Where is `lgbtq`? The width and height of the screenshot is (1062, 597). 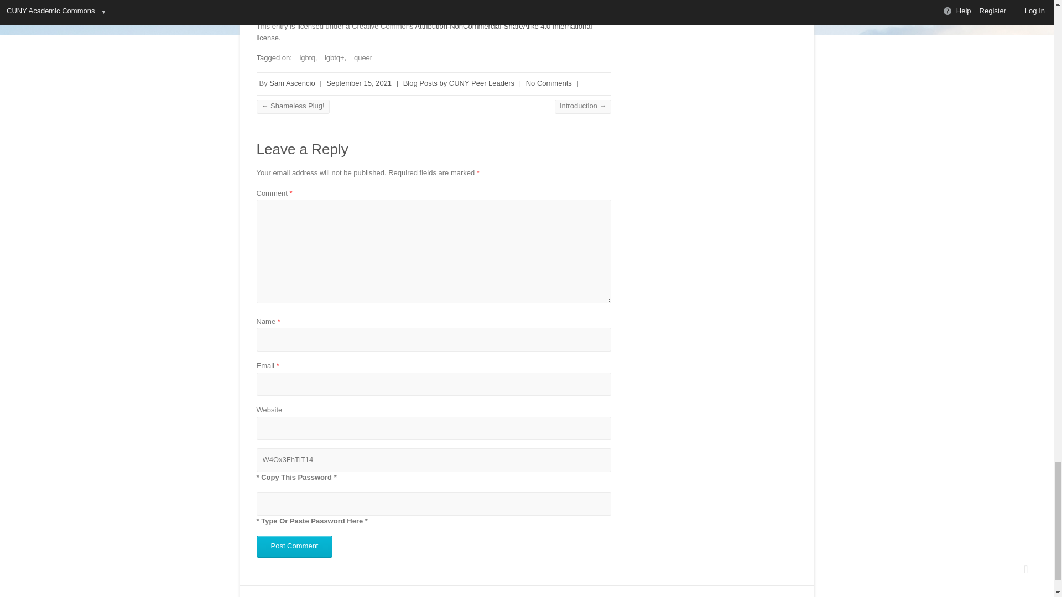 lgbtq is located at coordinates (304, 57).